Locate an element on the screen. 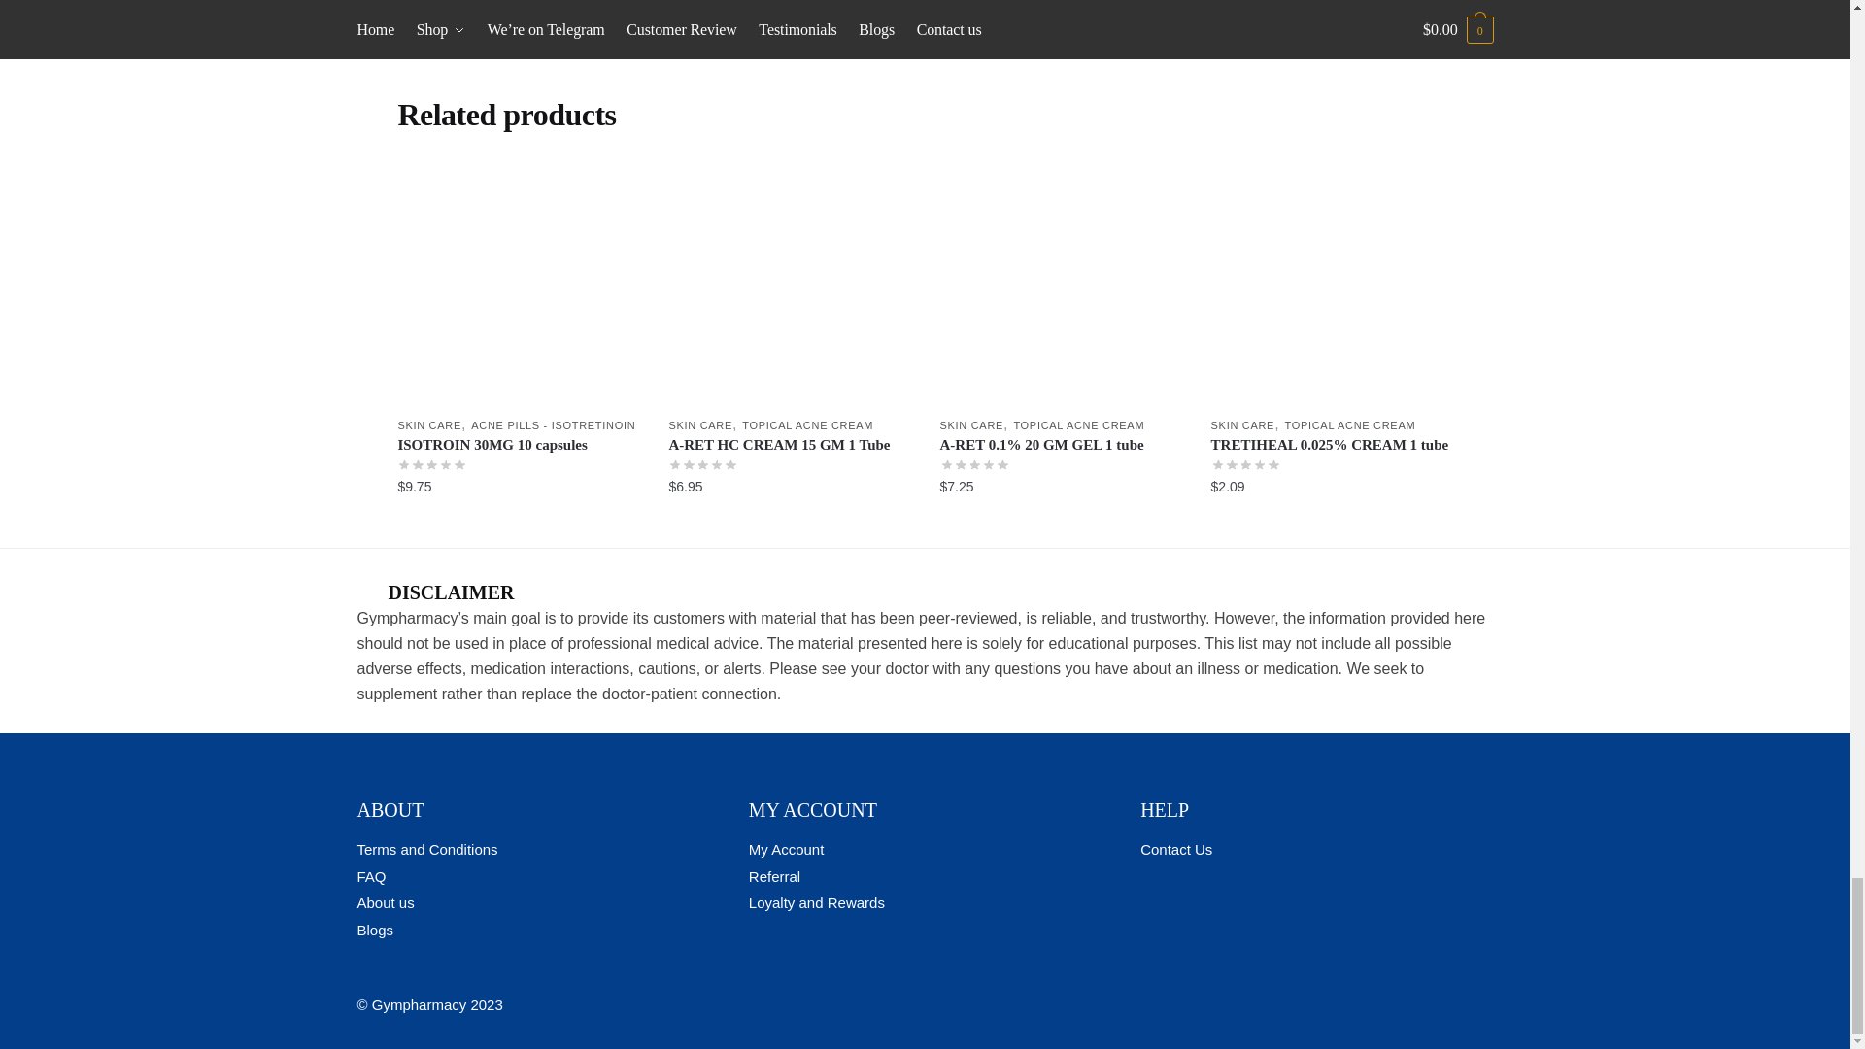 The height and width of the screenshot is (1049, 1865). Loyalty and Rewards is located at coordinates (816, 903).